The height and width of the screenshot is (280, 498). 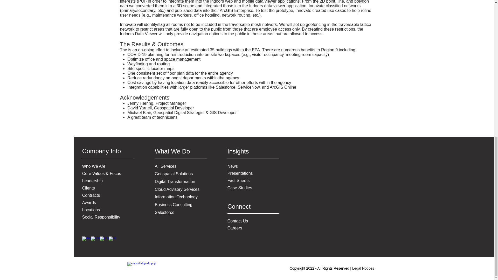 I want to click on All Services, so click(x=166, y=166).